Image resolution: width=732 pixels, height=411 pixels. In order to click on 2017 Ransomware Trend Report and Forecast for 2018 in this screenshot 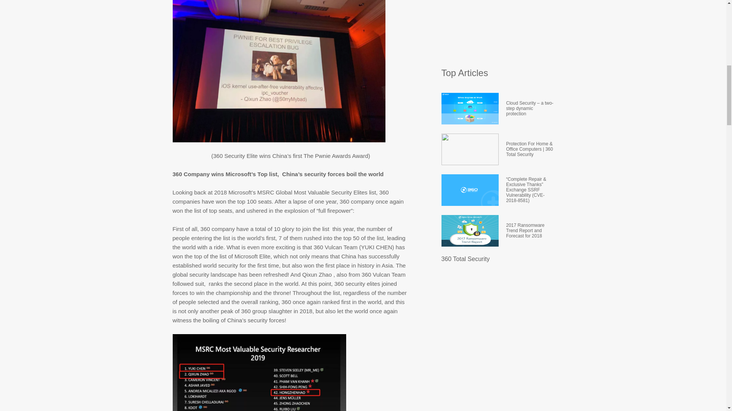, I will do `click(530, 230)`.